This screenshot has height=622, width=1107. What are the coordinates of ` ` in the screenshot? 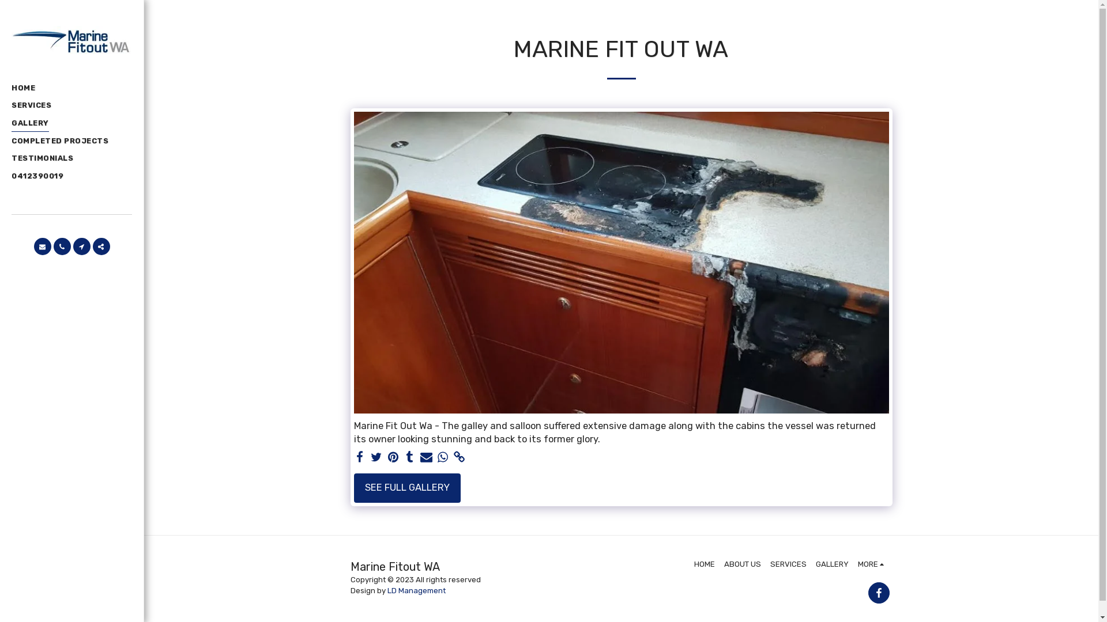 It's located at (42, 246).